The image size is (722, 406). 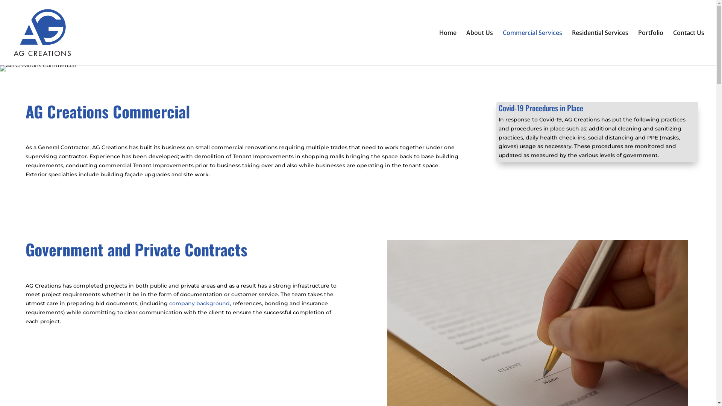 What do you see at coordinates (448, 48) in the screenshot?
I see `Home` at bounding box center [448, 48].